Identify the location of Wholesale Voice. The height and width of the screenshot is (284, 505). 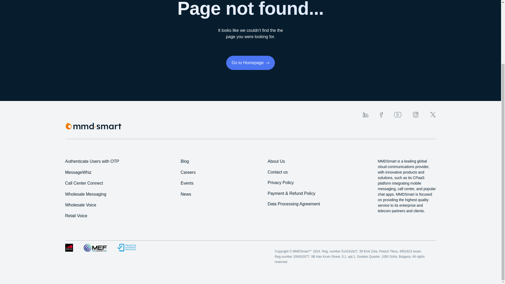
(80, 205).